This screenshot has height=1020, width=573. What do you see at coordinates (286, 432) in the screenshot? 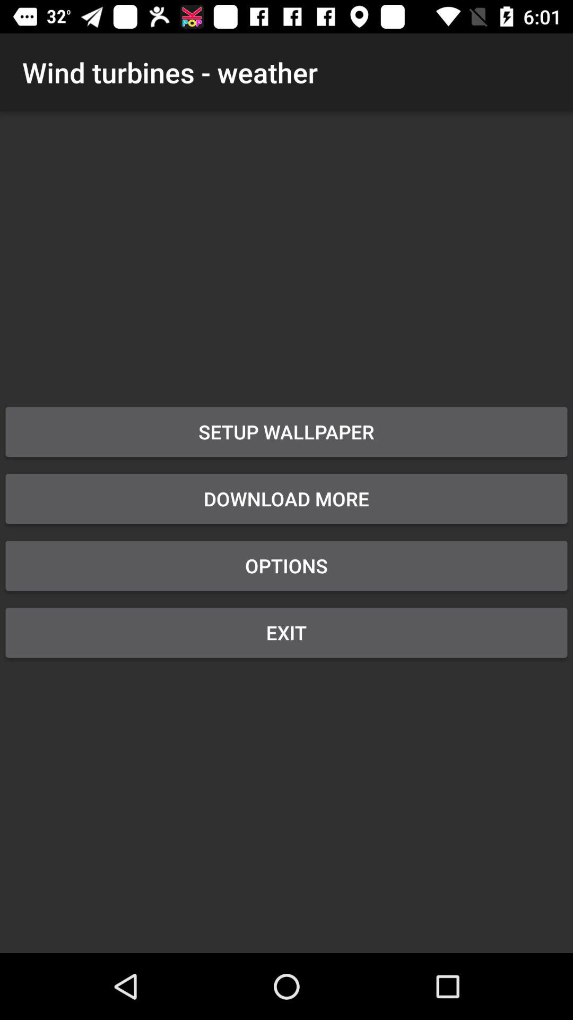
I see `press setup wallpaper icon` at bounding box center [286, 432].